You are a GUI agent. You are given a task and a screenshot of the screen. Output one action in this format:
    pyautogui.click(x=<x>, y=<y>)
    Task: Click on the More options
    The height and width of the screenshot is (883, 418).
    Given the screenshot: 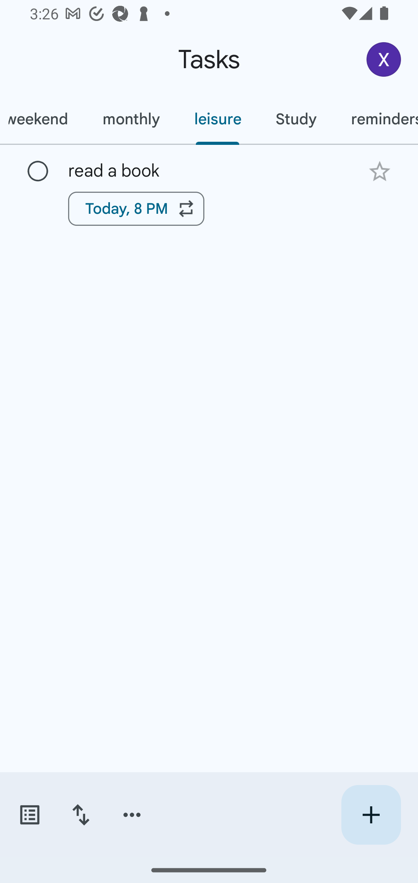 What is the action you would take?
    pyautogui.click(x=132, y=815)
    